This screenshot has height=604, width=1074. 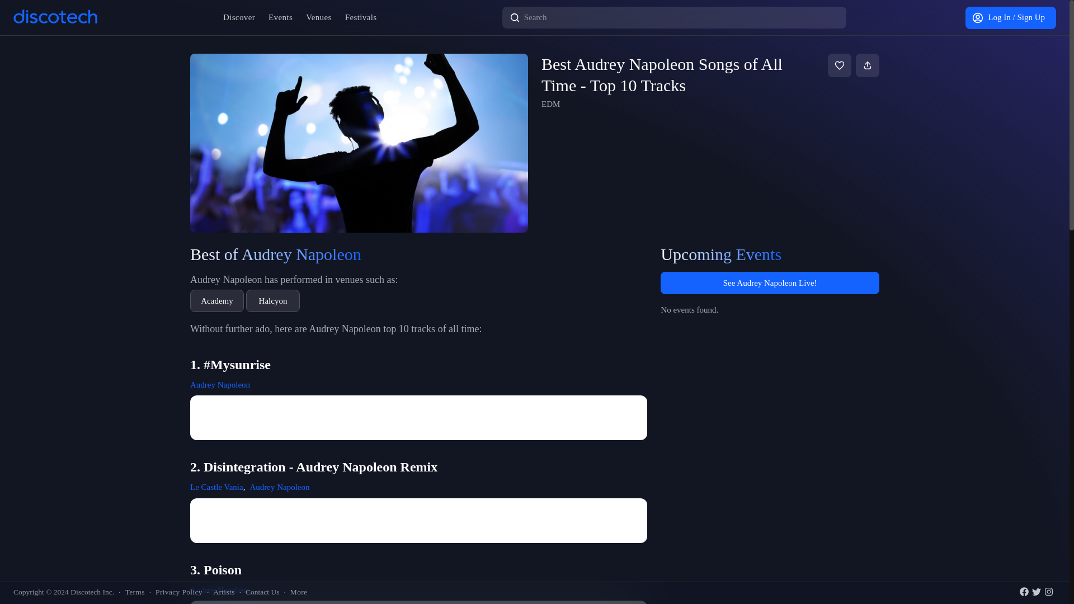 What do you see at coordinates (216, 487) in the screenshot?
I see `Le Castle Vania` at bounding box center [216, 487].